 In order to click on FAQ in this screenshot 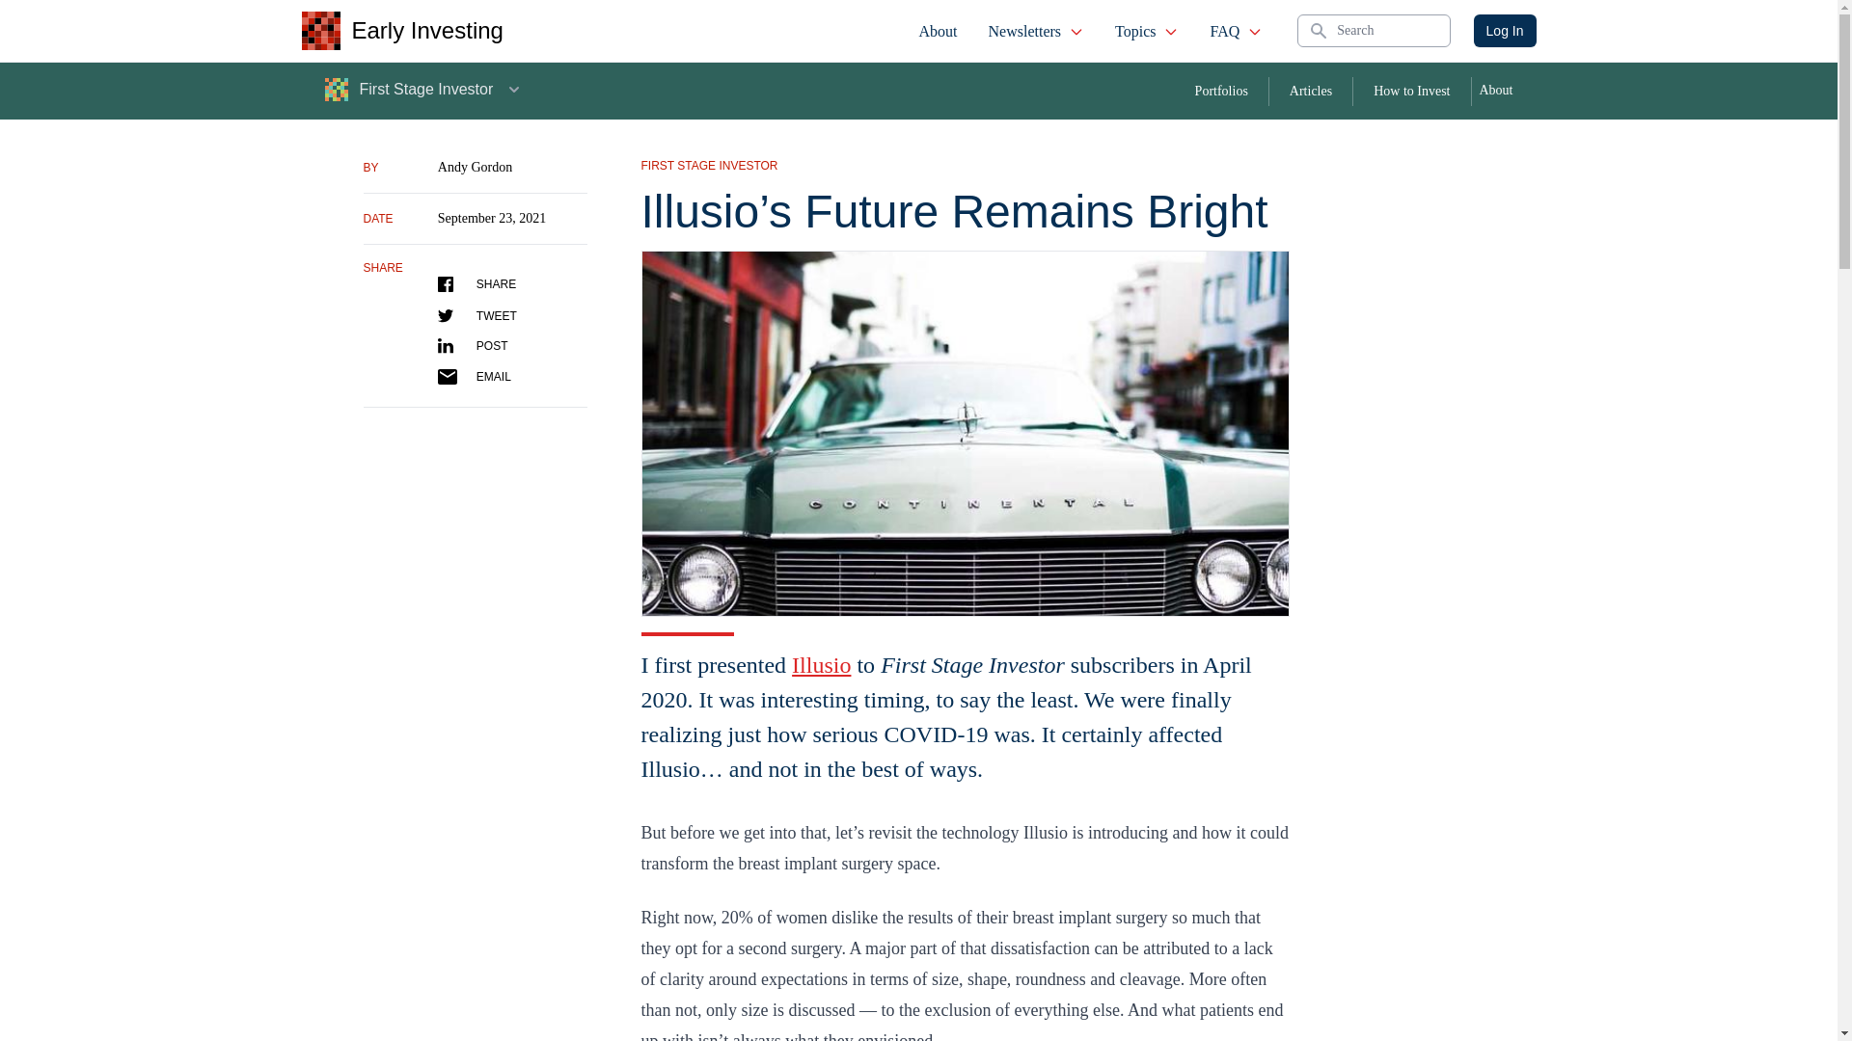, I will do `click(1236, 31)`.